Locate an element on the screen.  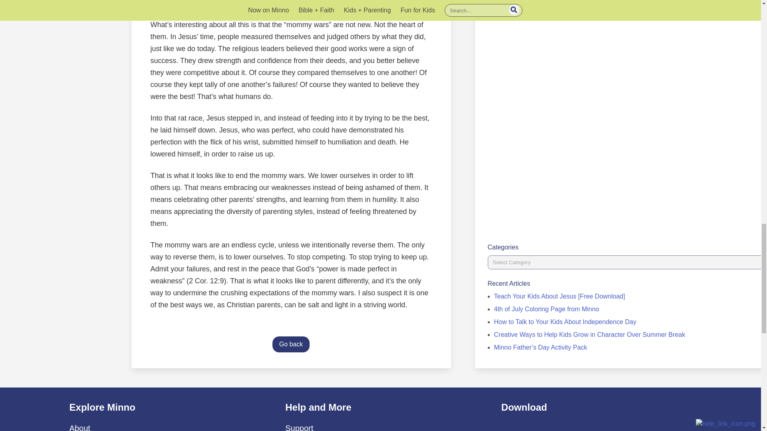
About is located at coordinates (80, 427).